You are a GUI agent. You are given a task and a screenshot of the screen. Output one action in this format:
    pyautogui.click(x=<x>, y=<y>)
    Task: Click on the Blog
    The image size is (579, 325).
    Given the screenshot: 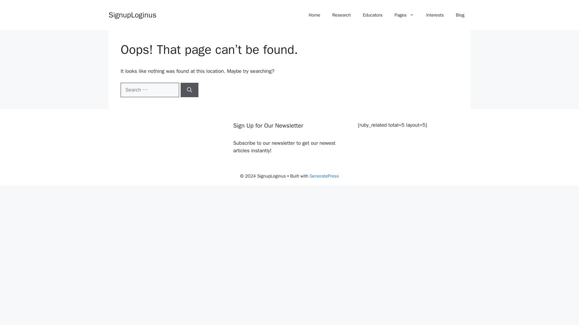 What is the action you would take?
    pyautogui.click(x=460, y=15)
    